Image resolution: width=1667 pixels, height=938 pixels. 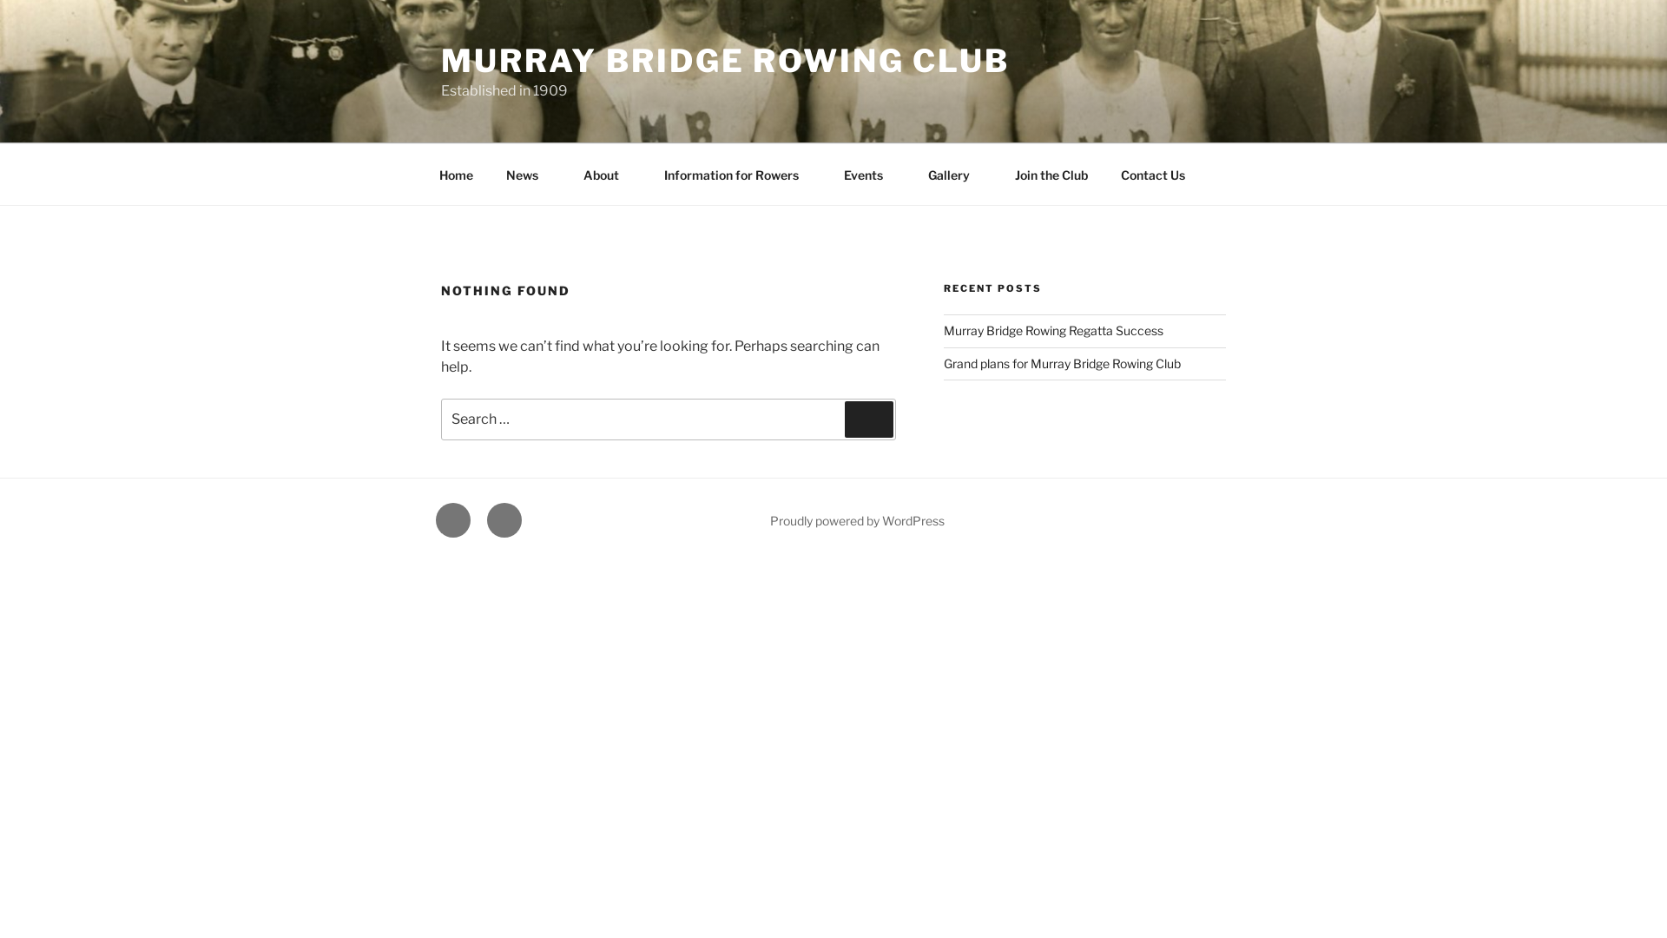 What do you see at coordinates (528, 174) in the screenshot?
I see `News` at bounding box center [528, 174].